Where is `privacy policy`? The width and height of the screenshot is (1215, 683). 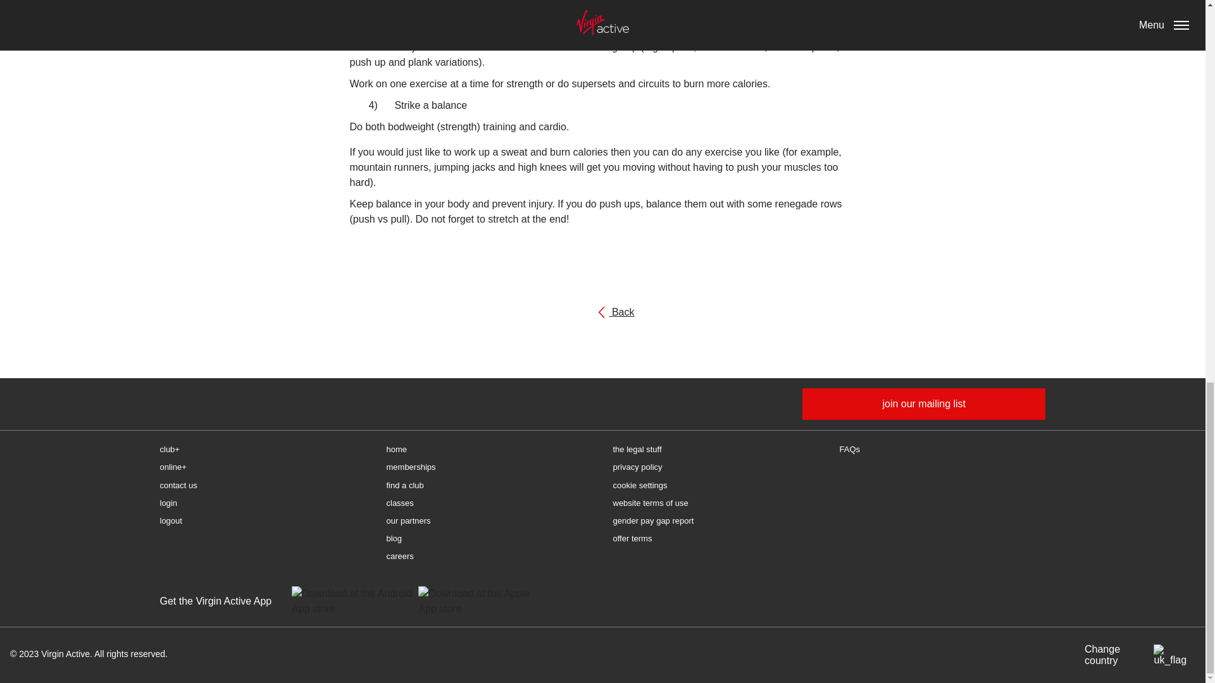 privacy policy is located at coordinates (478, 601).